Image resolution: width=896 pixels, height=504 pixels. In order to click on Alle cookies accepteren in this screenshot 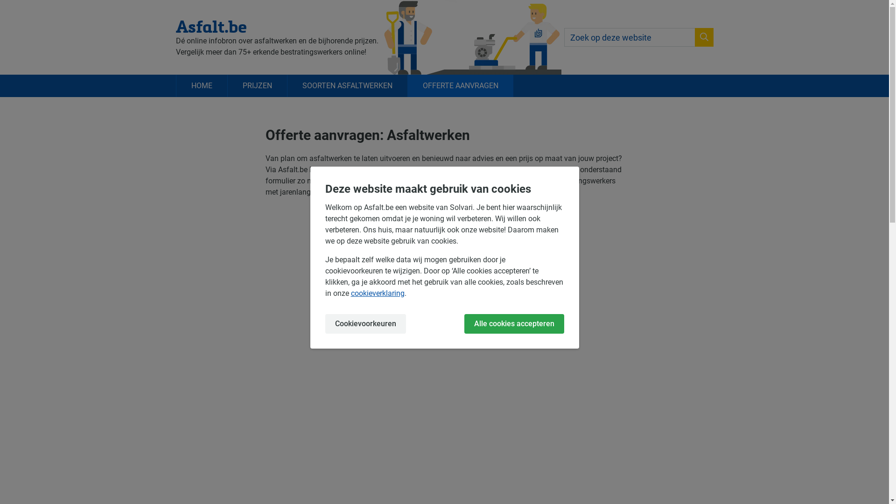, I will do `click(514, 324)`.